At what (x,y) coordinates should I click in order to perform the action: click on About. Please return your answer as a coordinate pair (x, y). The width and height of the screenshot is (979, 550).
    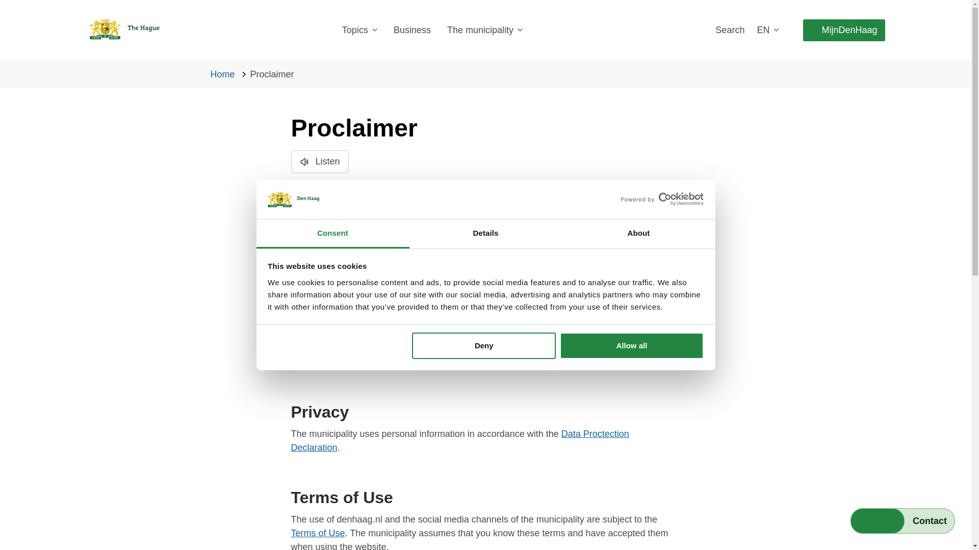
    Looking at the image, I should click on (638, 234).